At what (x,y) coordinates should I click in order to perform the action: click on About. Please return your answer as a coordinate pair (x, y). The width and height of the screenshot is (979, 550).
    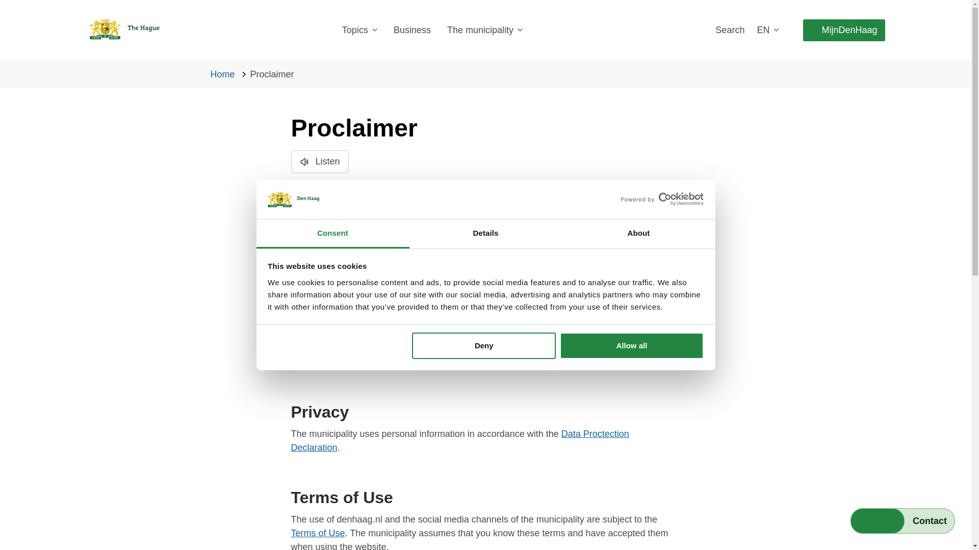
    Looking at the image, I should click on (638, 234).